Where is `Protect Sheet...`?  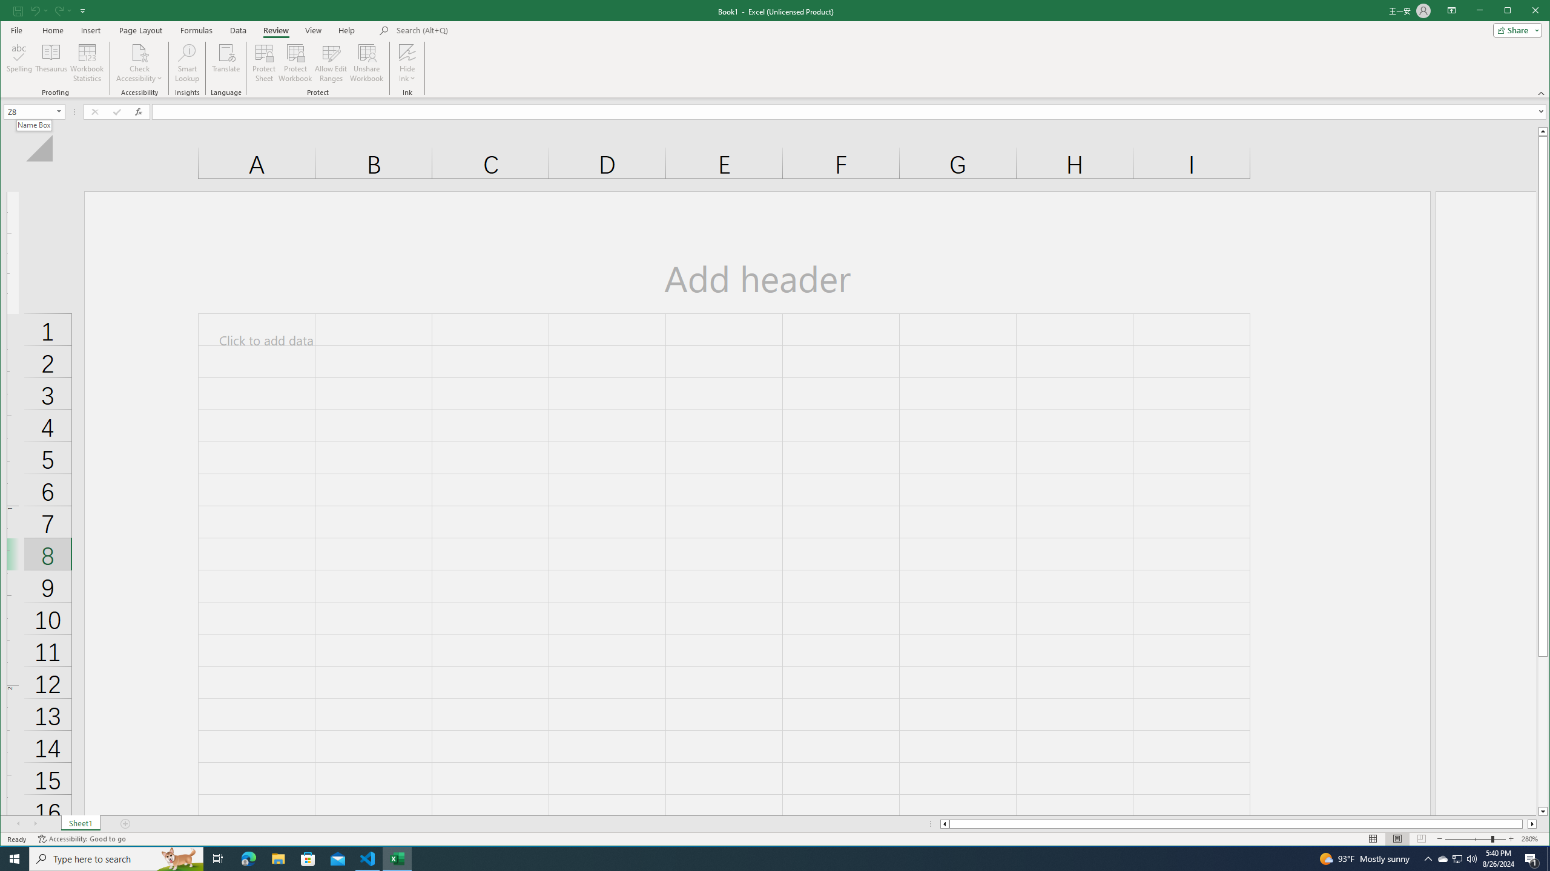 Protect Sheet... is located at coordinates (264, 63).